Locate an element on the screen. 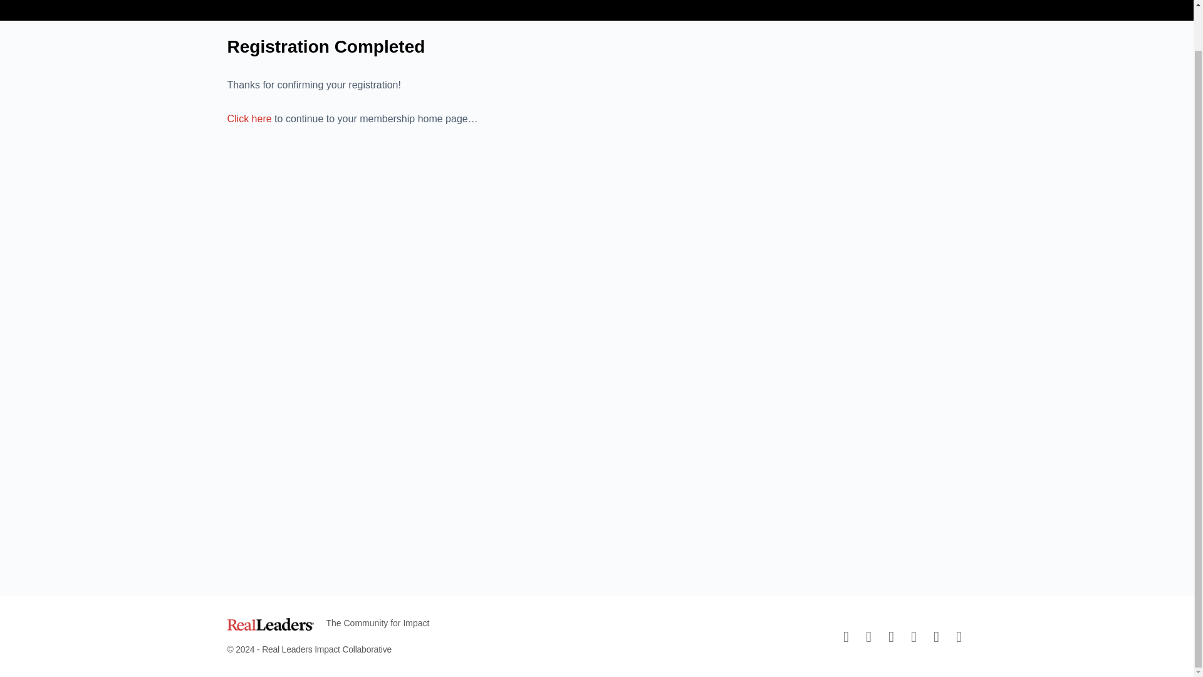  Community is located at coordinates (627, 1).